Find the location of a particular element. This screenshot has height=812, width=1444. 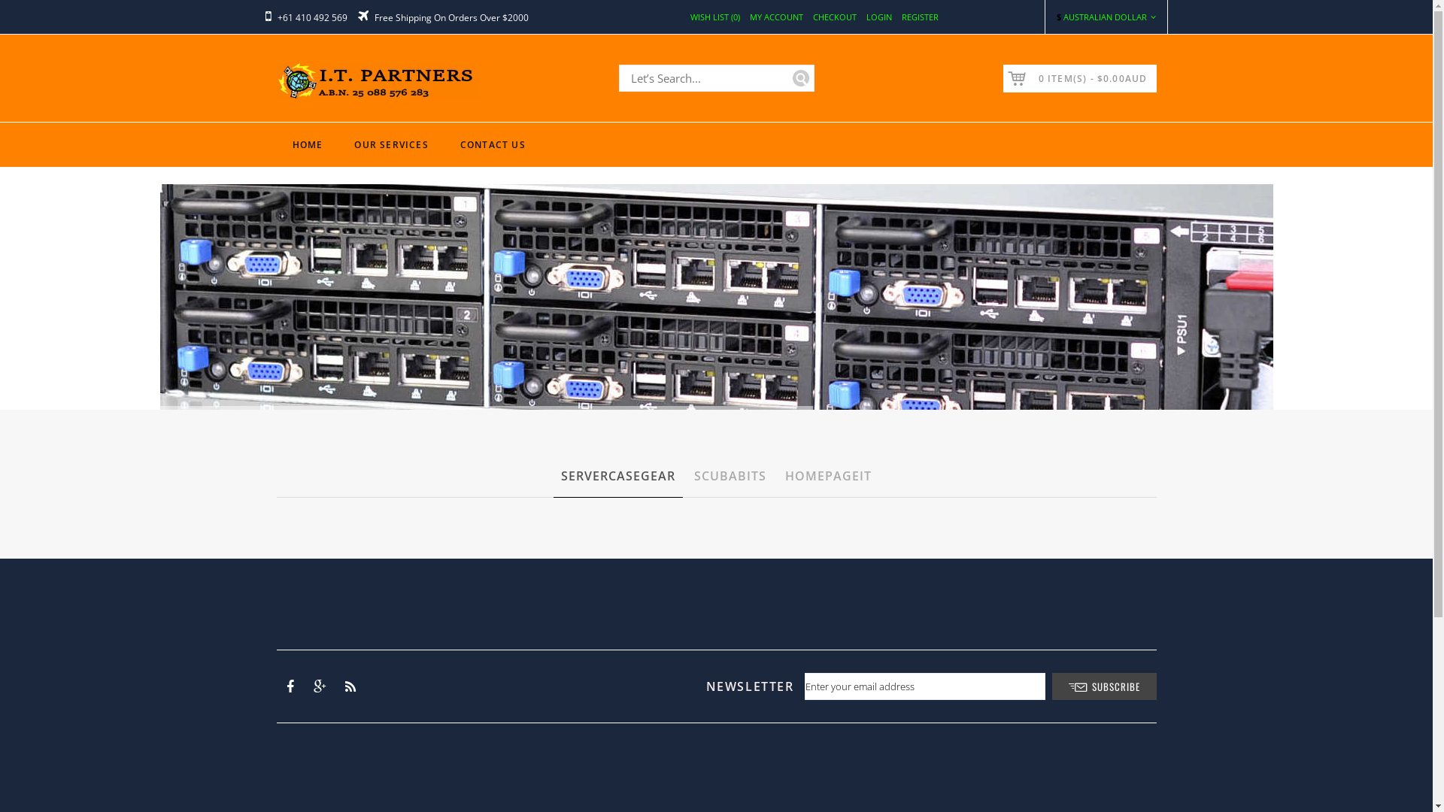

CHECKOUT is located at coordinates (834, 17).